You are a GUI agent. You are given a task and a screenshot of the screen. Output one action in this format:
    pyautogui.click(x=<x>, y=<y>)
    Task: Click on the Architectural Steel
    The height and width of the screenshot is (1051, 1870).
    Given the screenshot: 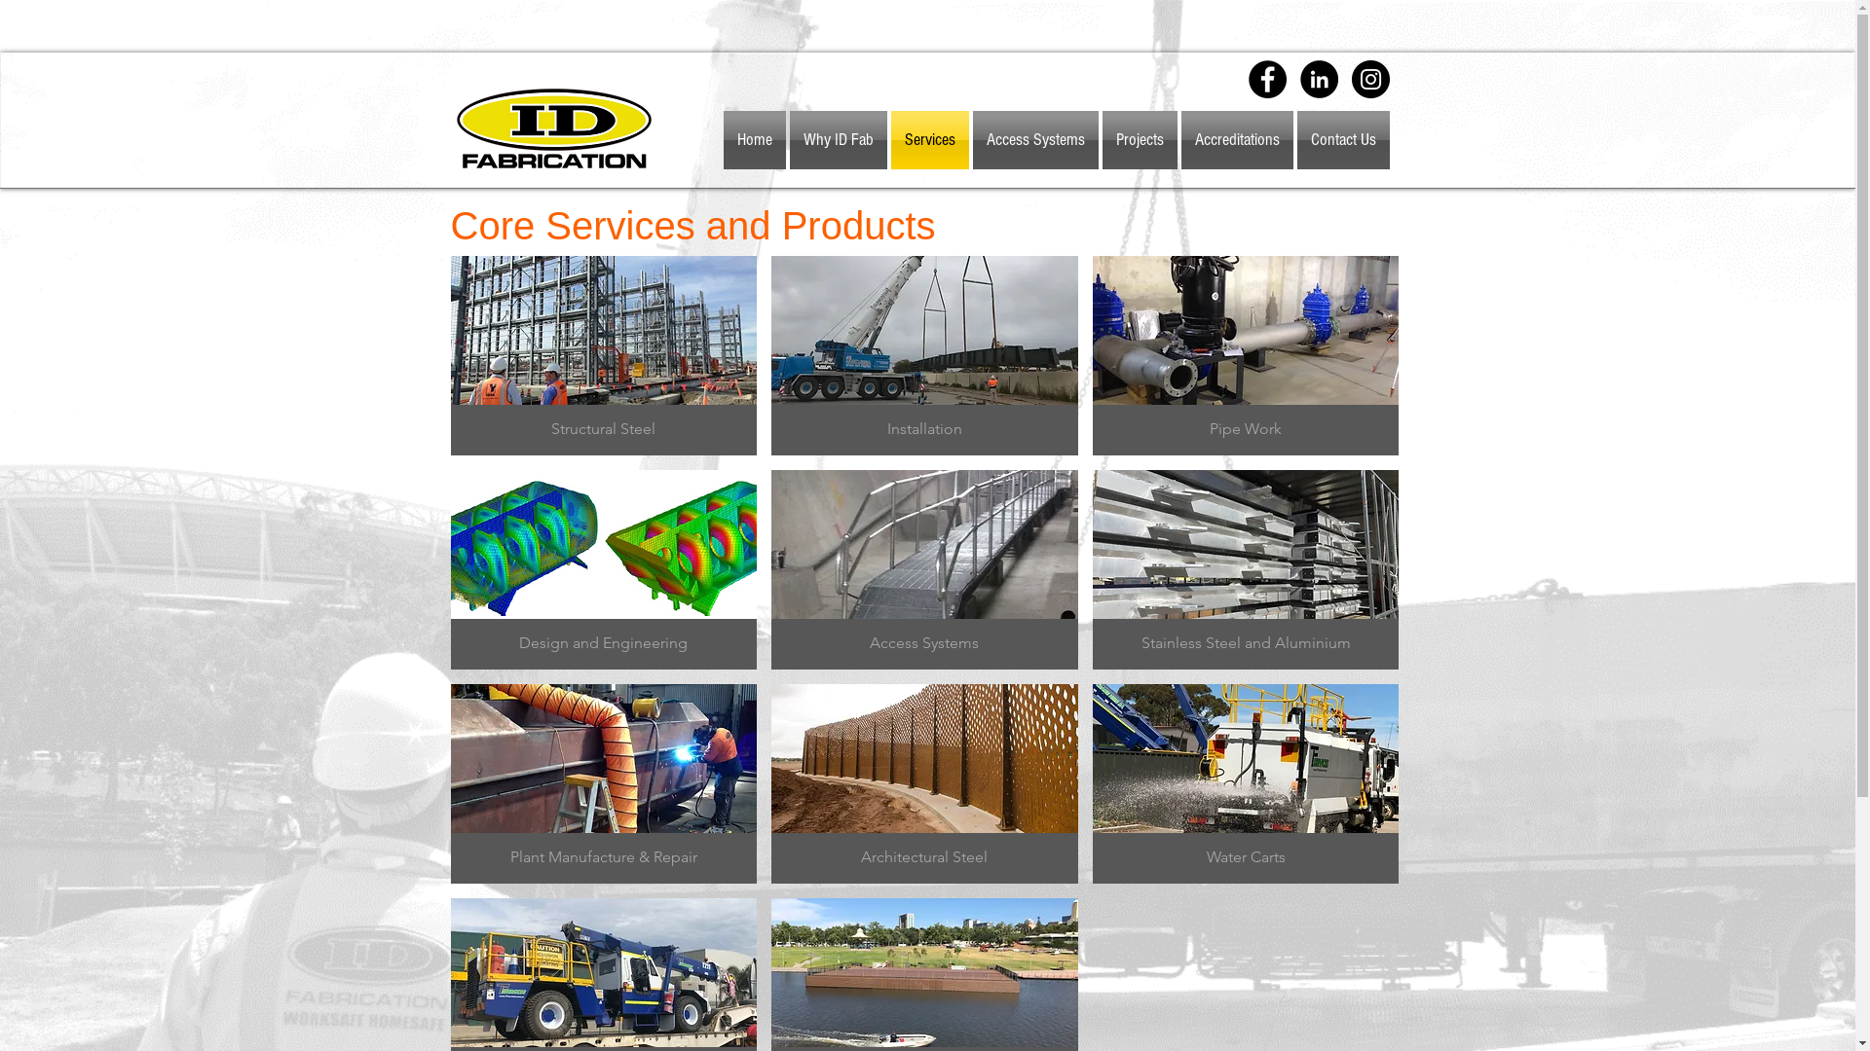 What is the action you would take?
    pyautogui.click(x=925, y=784)
    